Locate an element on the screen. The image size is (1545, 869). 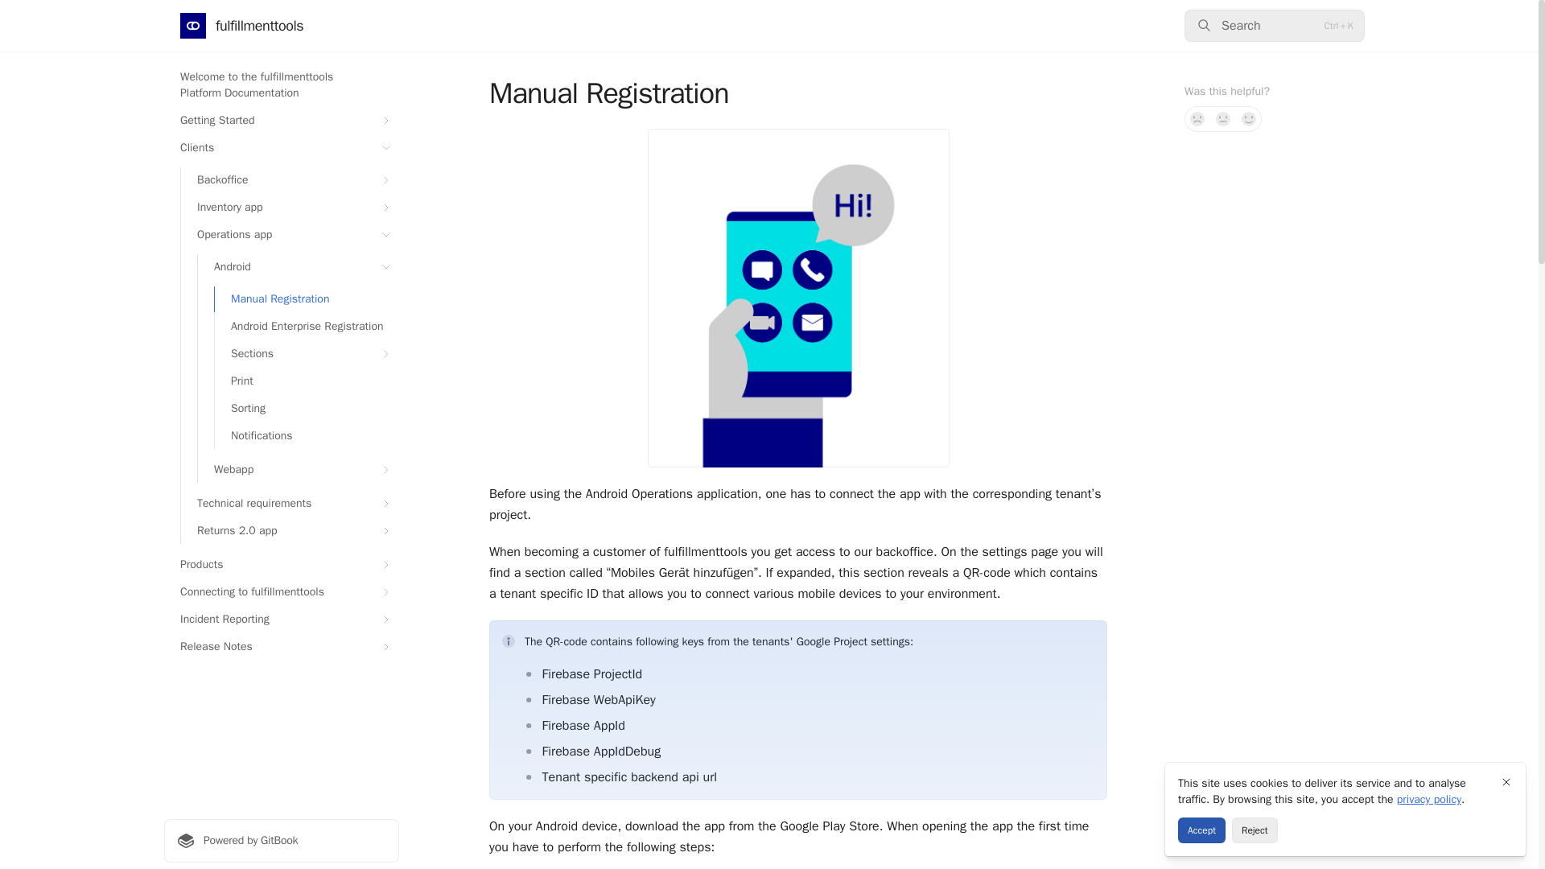
fulfillmenttools is located at coordinates (241, 26).